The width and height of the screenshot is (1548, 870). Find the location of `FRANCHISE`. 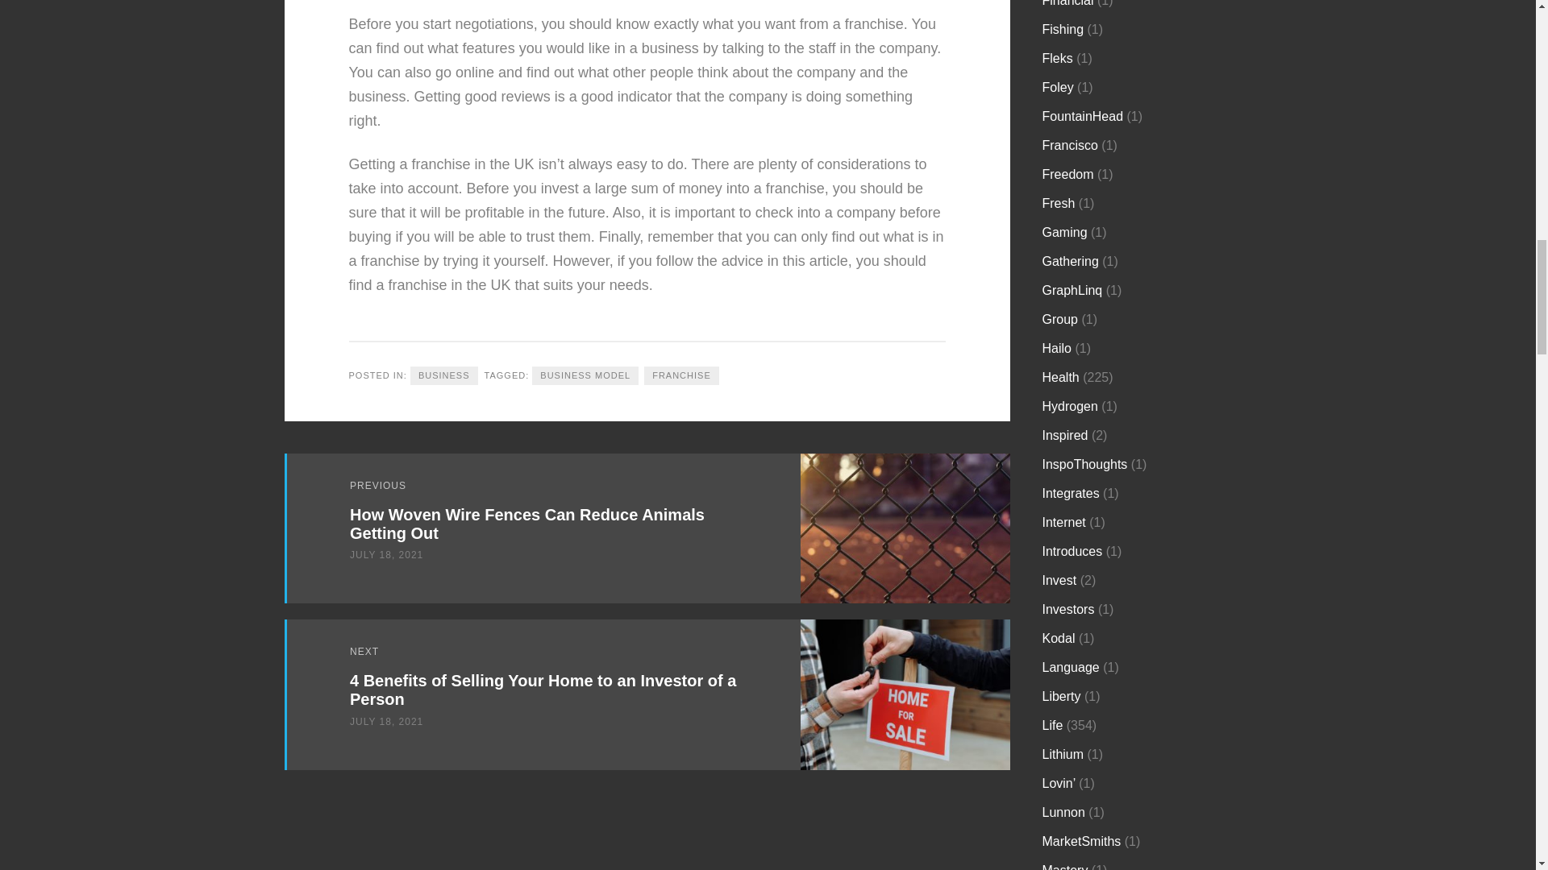

FRANCHISE is located at coordinates (681, 375).